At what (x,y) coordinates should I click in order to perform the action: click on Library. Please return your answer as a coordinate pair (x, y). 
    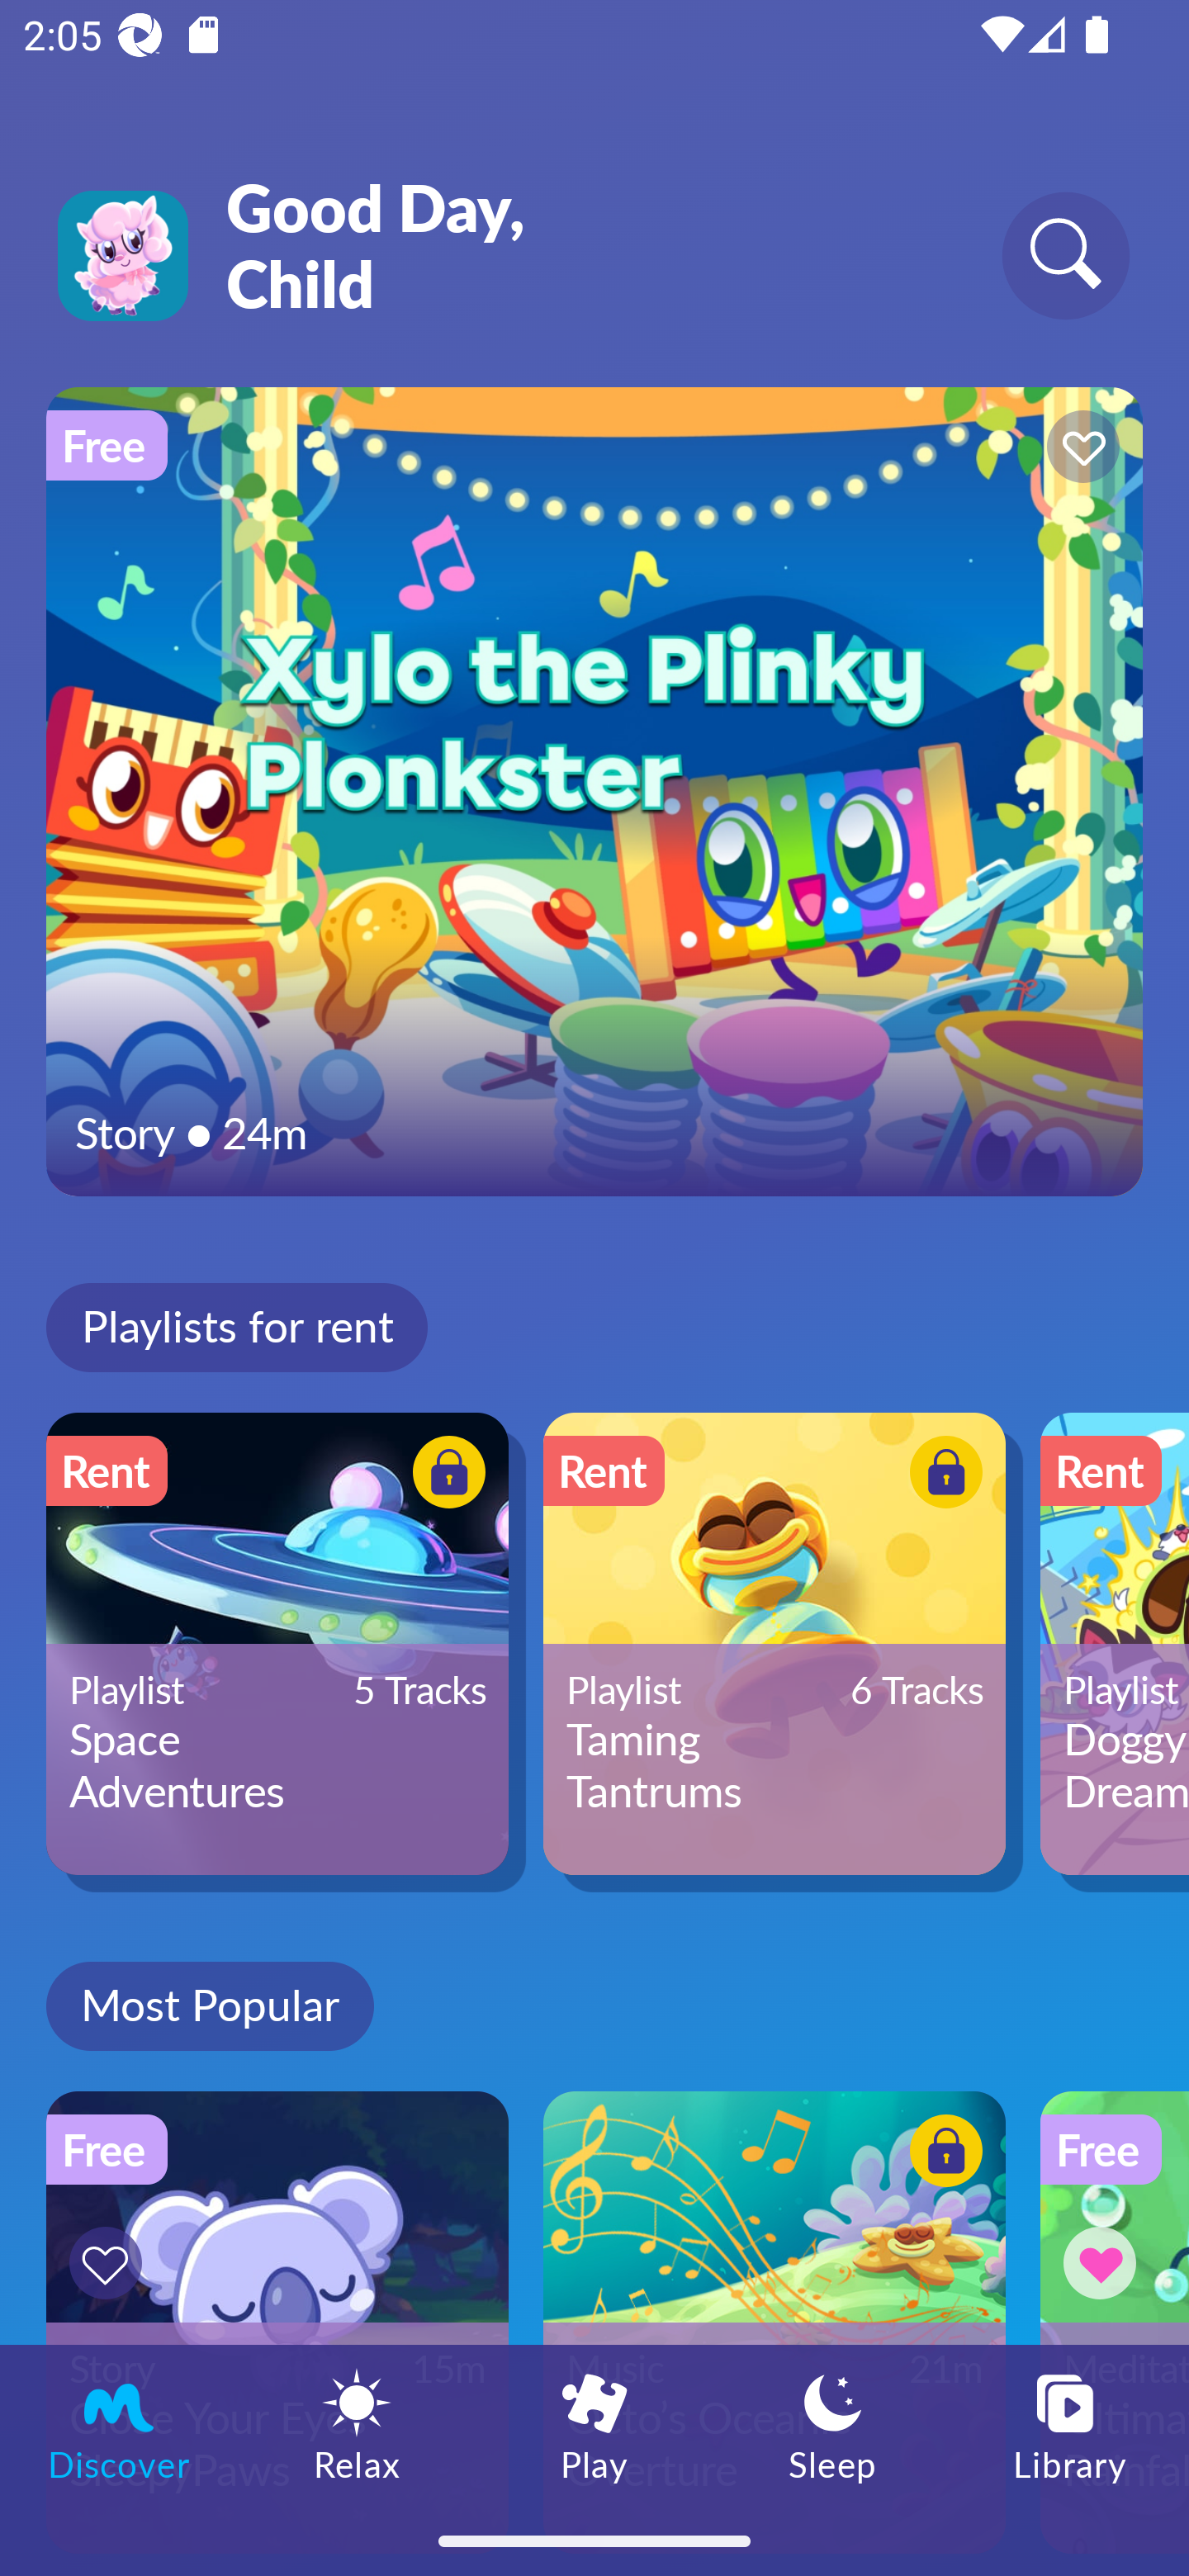
    Looking at the image, I should click on (1070, 2425).